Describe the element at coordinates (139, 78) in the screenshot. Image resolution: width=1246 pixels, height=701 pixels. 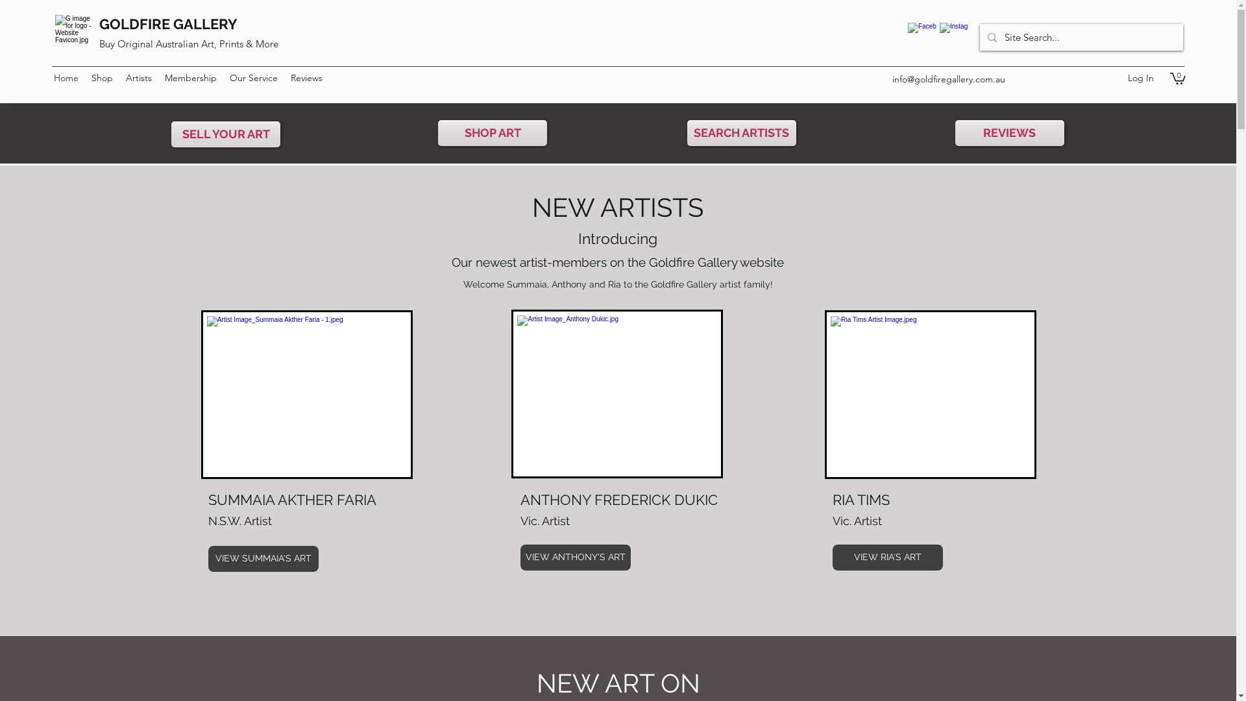
I see `Artists` at that location.